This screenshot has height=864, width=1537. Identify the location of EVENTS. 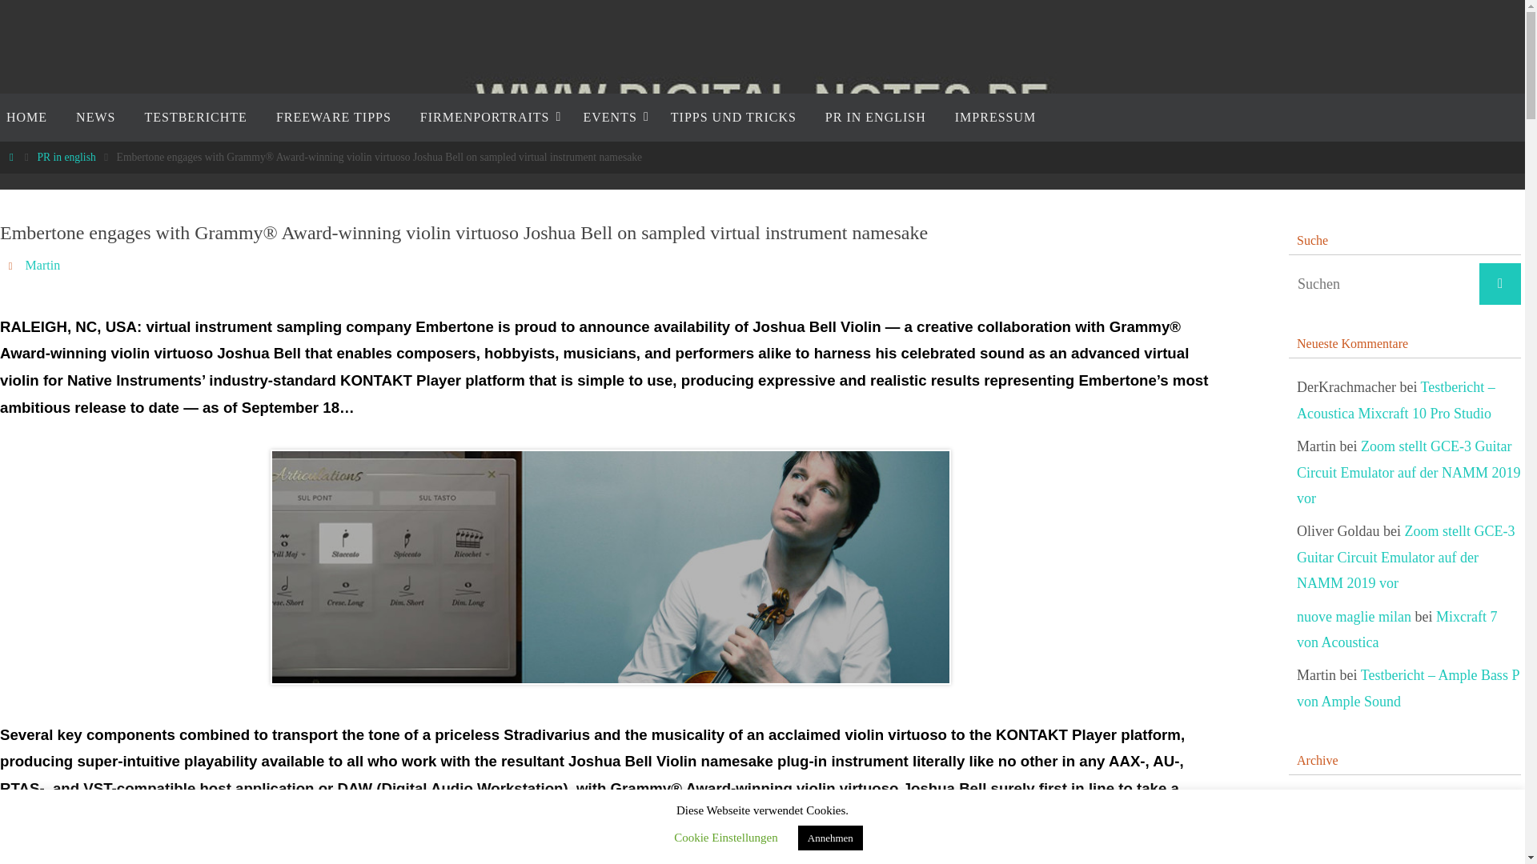
(612, 117).